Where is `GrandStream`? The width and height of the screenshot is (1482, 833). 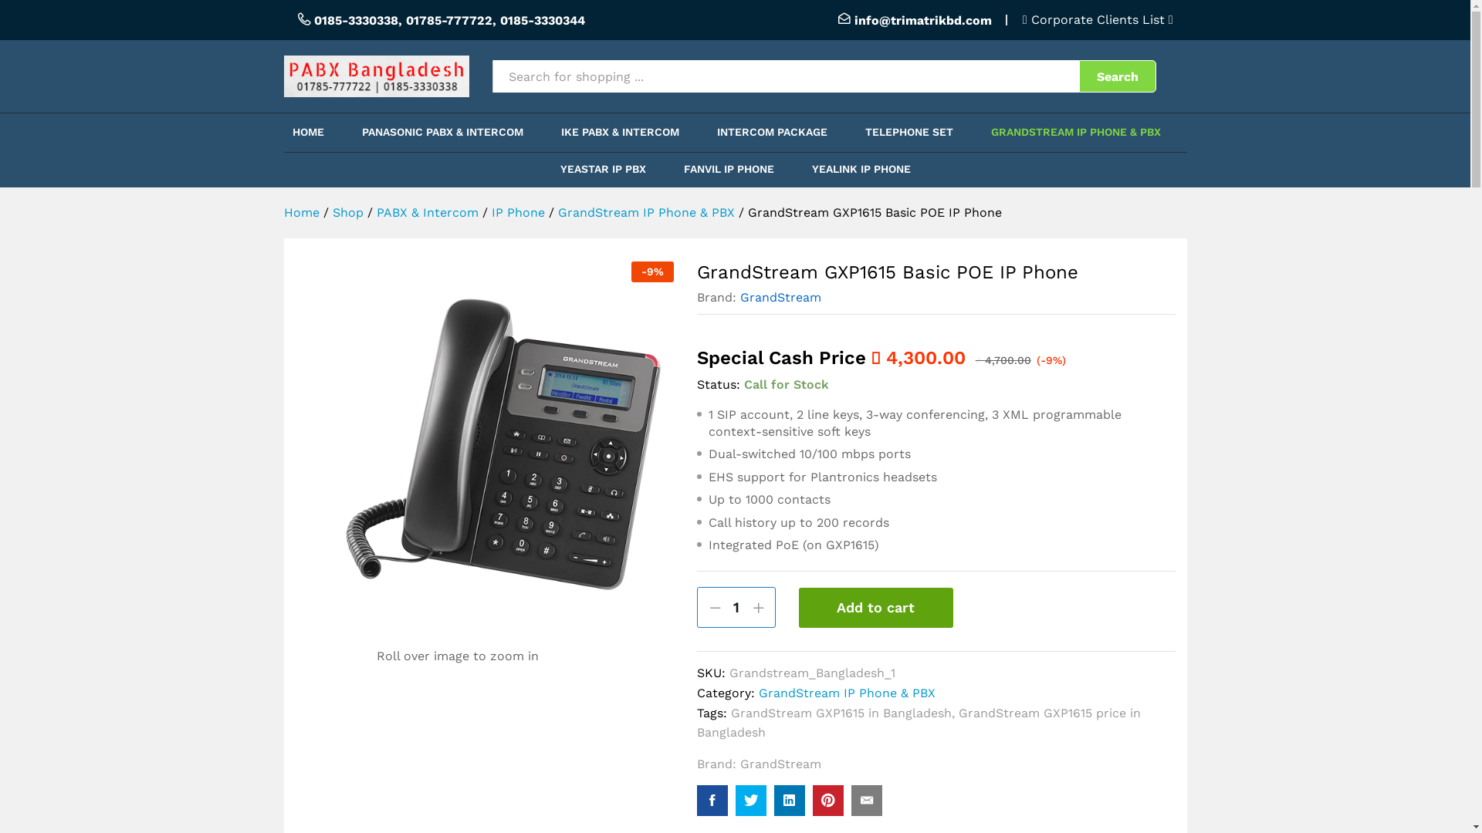 GrandStream is located at coordinates (781, 298).